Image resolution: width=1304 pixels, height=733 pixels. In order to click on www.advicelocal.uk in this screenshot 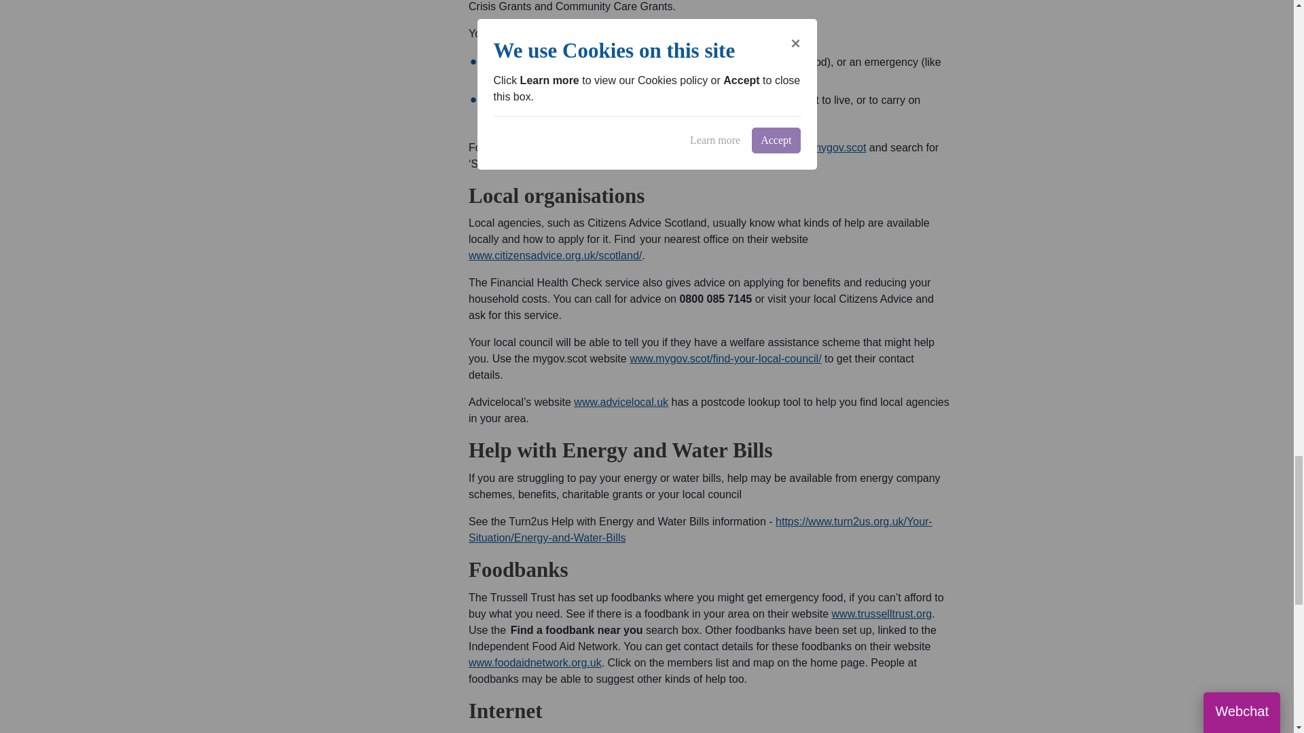, I will do `click(621, 402)`.